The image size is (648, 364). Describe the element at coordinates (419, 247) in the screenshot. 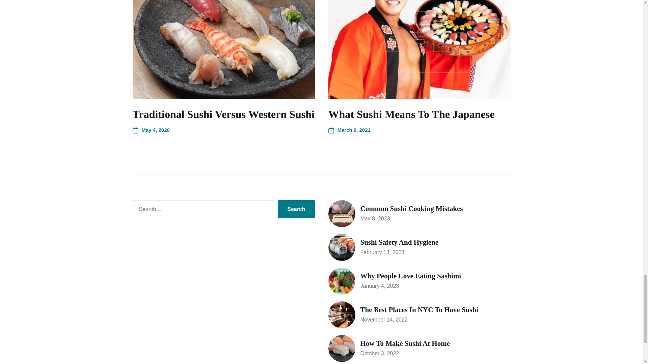

I see `Sushi Safety And Hygiene` at that location.